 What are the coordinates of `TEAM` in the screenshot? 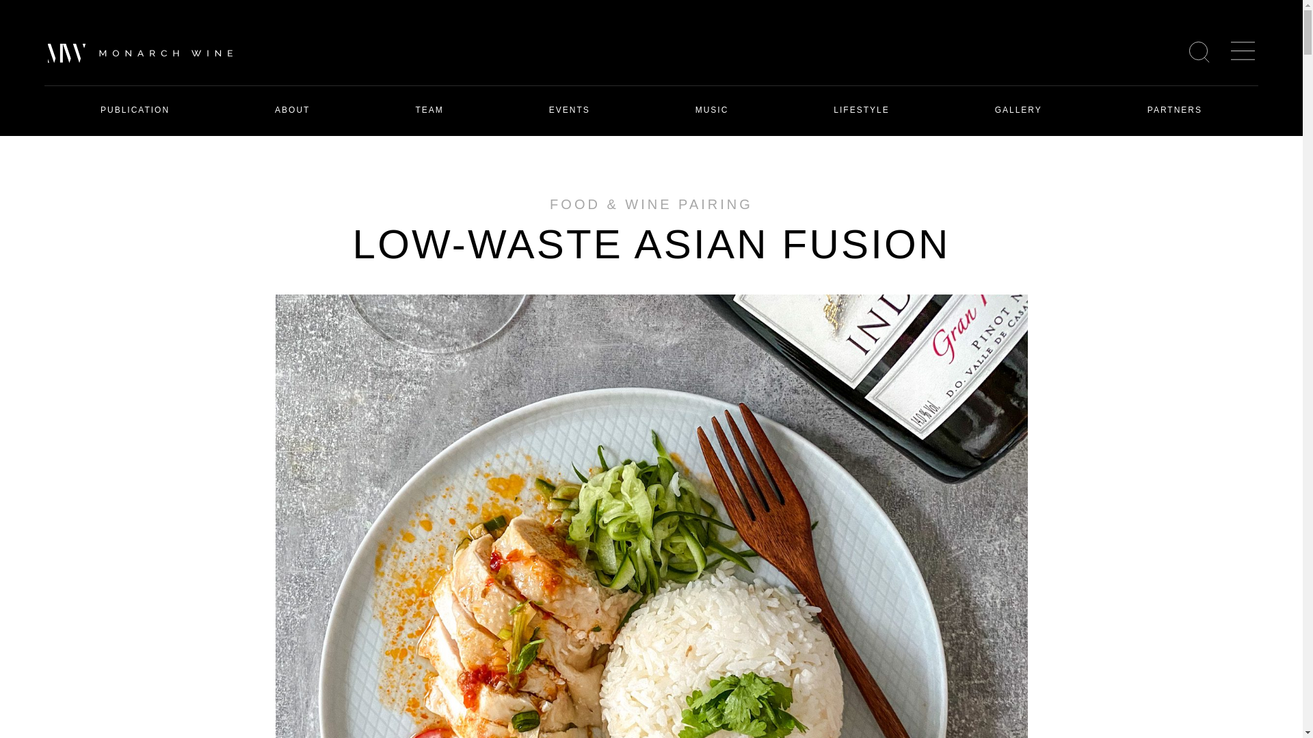 It's located at (429, 109).